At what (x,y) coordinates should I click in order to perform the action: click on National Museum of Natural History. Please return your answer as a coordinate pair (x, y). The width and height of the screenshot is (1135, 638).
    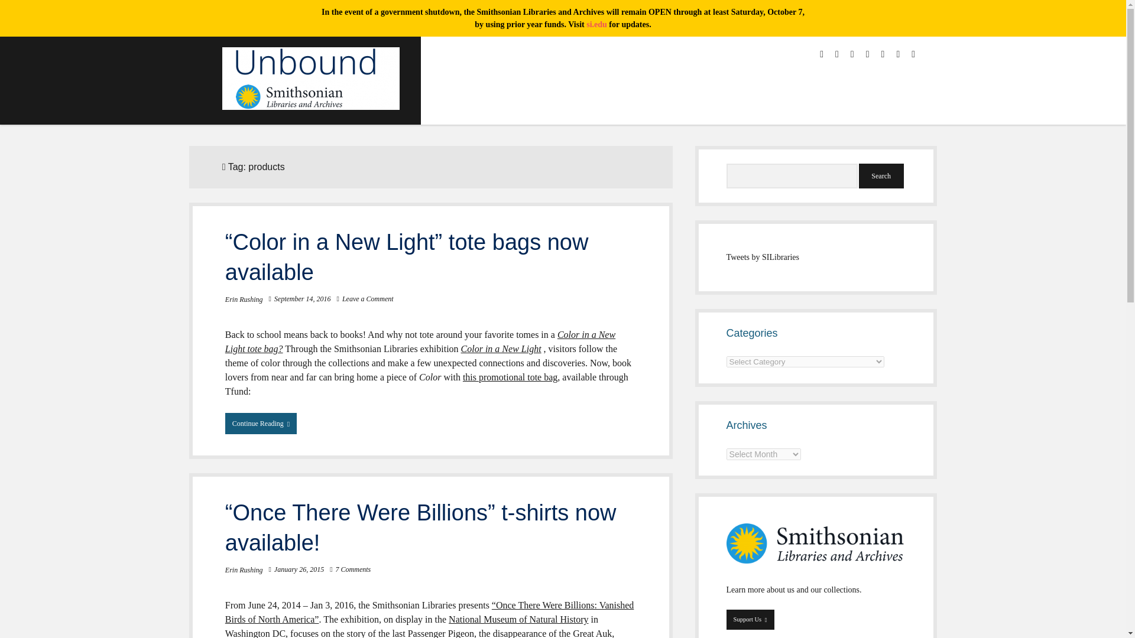
    Looking at the image, I should click on (518, 619).